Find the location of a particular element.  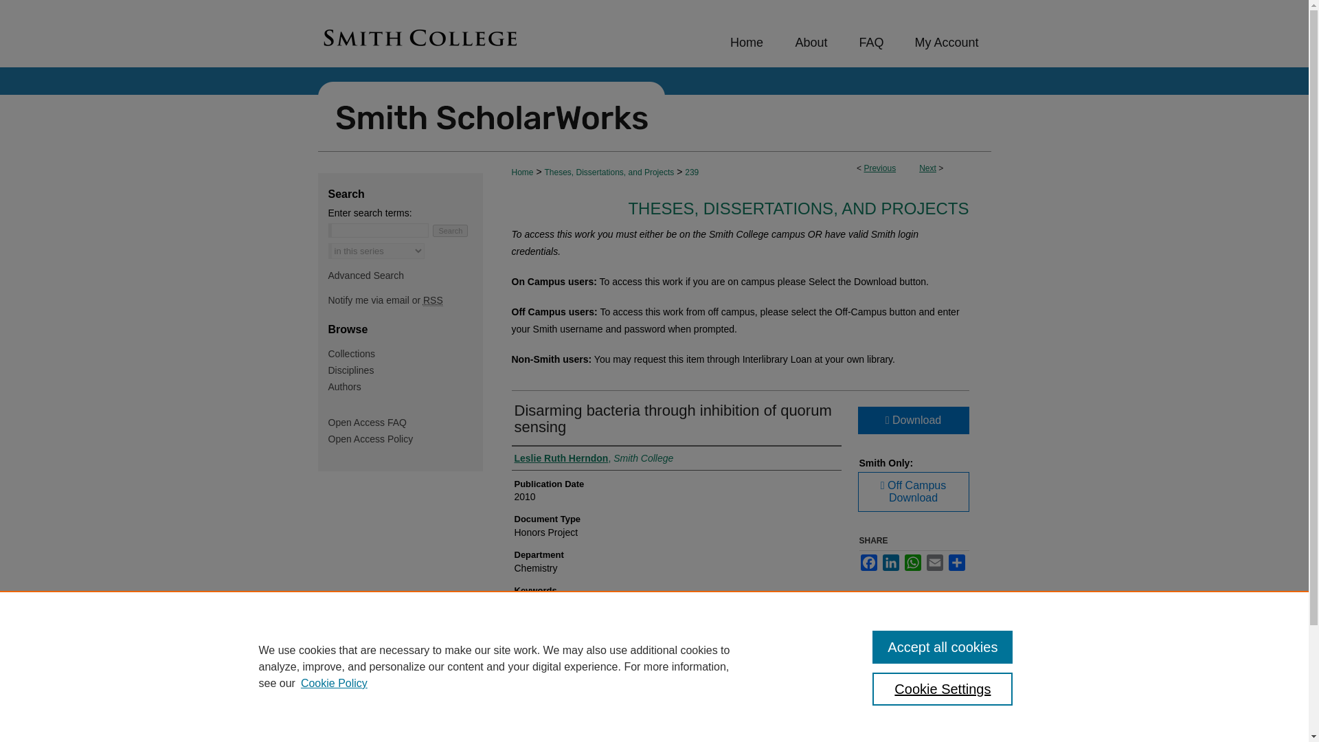

Home is located at coordinates (746, 43).